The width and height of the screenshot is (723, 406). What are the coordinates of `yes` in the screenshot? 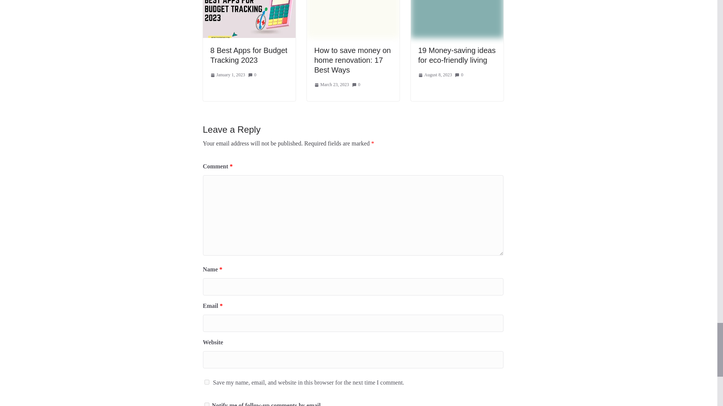 It's located at (206, 382).